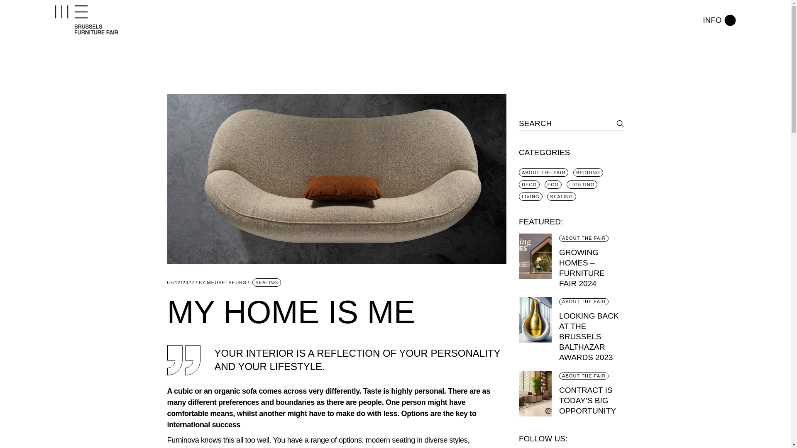 This screenshot has height=448, width=797. I want to click on ABOUT THE FAIR, so click(589, 336).